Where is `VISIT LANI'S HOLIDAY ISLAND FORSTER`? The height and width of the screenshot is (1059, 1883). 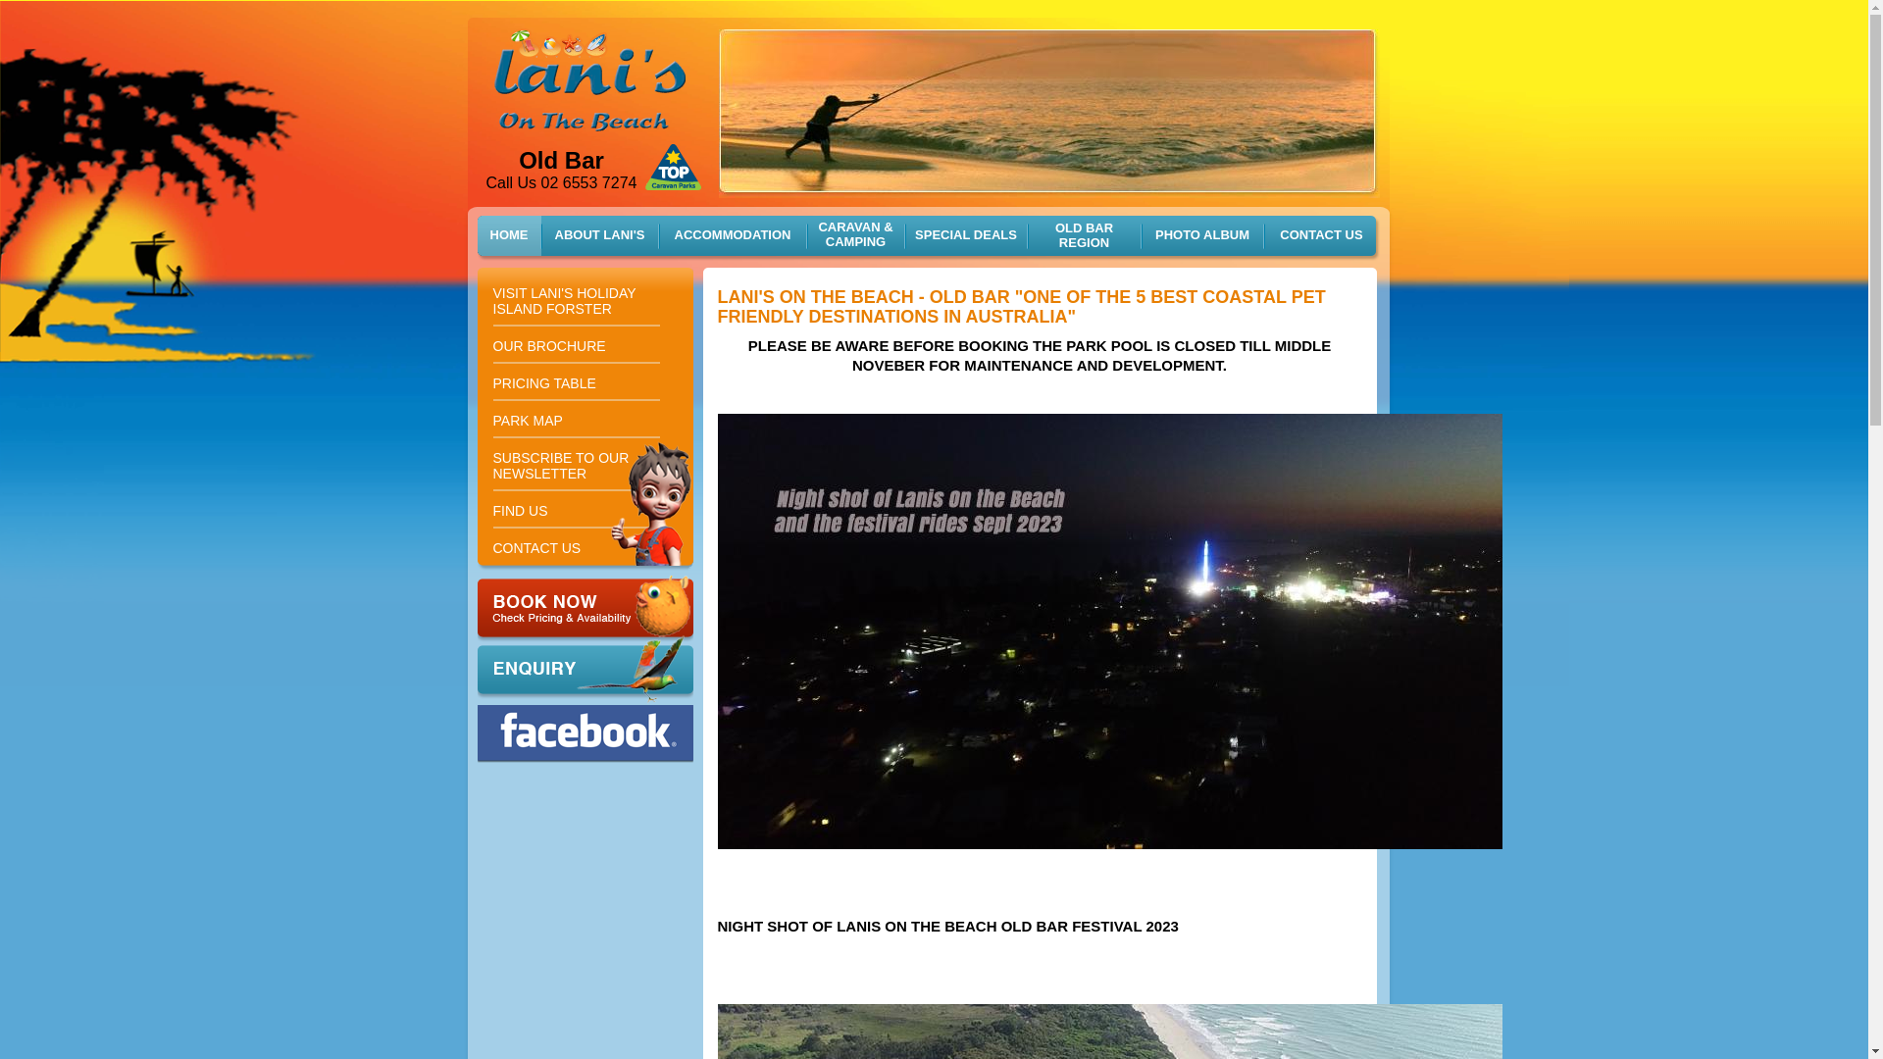
VISIT LANI'S HOLIDAY ISLAND FORSTER is located at coordinates (576, 300).